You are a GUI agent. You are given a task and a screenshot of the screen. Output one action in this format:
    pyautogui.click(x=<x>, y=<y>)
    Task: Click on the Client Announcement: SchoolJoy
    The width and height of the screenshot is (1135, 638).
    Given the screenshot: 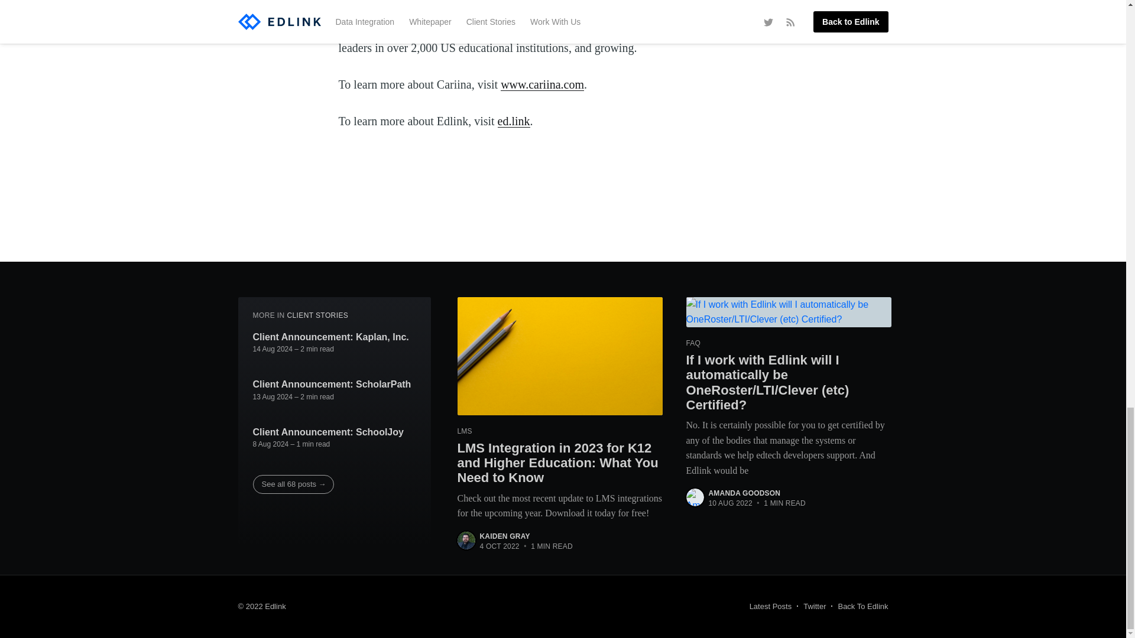 What is the action you would take?
    pyautogui.click(x=329, y=432)
    